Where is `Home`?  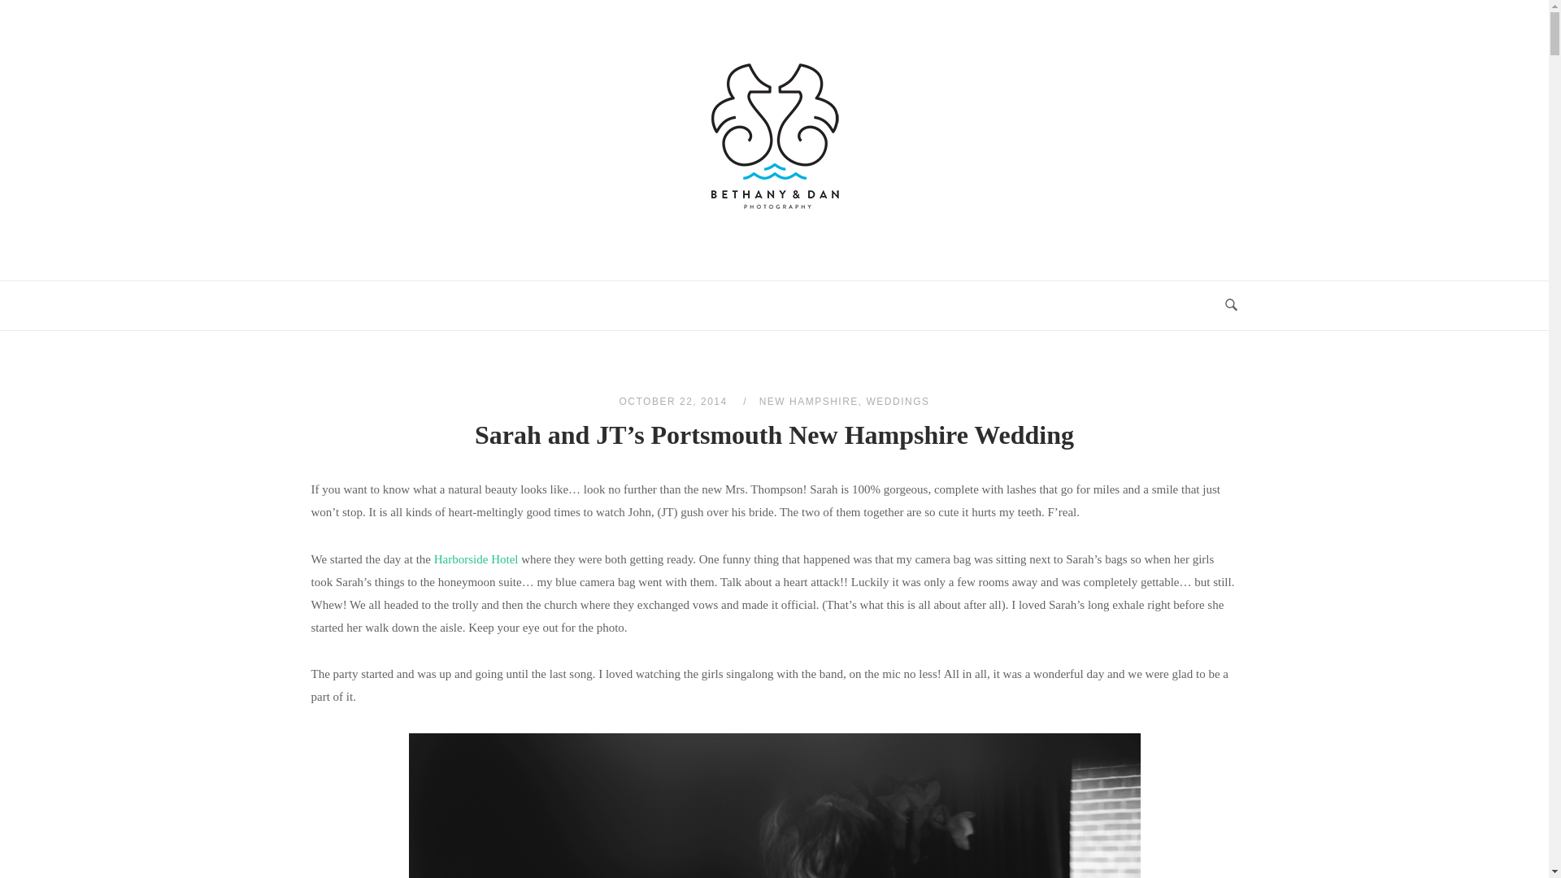 Home is located at coordinates (774, 219).